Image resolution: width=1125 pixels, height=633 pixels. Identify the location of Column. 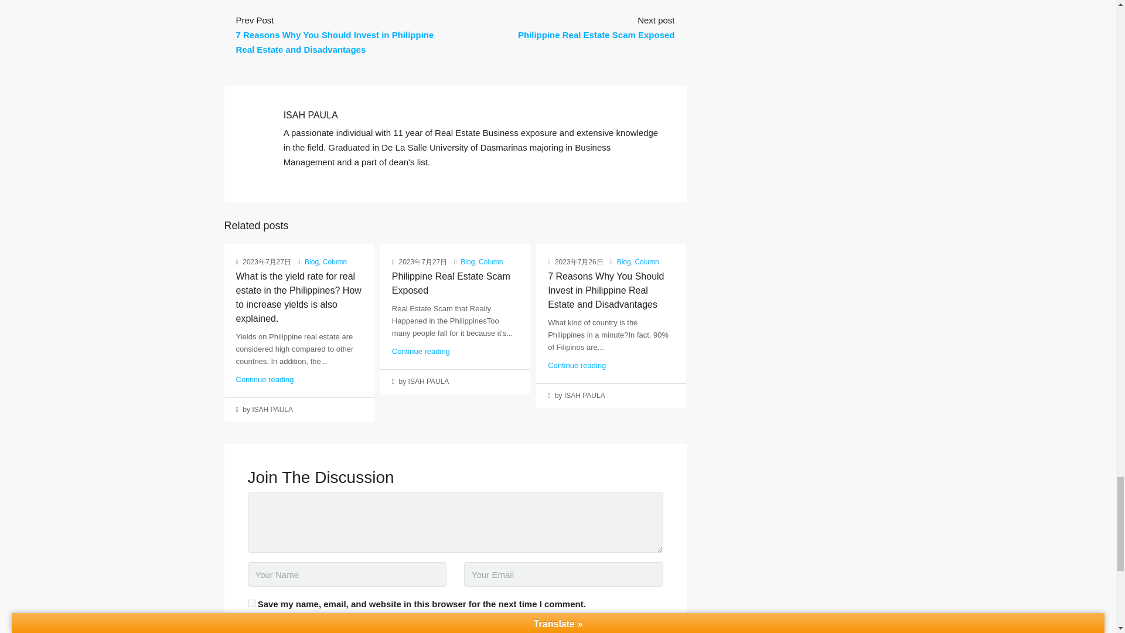
(335, 261).